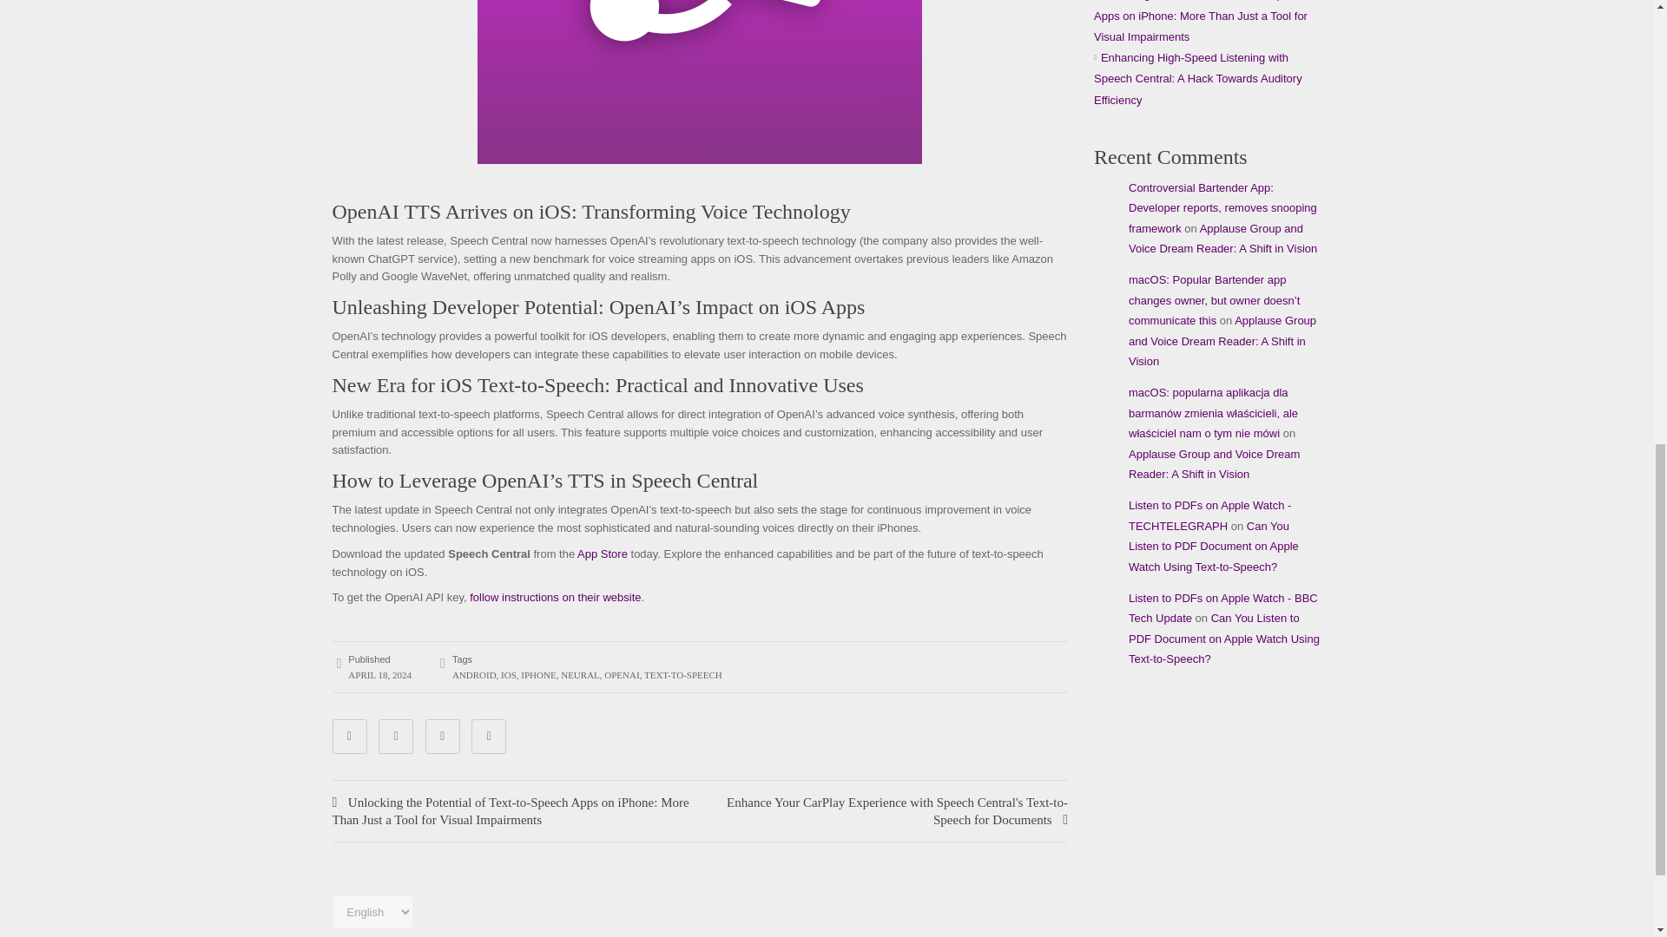  What do you see at coordinates (489, 737) in the screenshot?
I see `Email this` at bounding box center [489, 737].